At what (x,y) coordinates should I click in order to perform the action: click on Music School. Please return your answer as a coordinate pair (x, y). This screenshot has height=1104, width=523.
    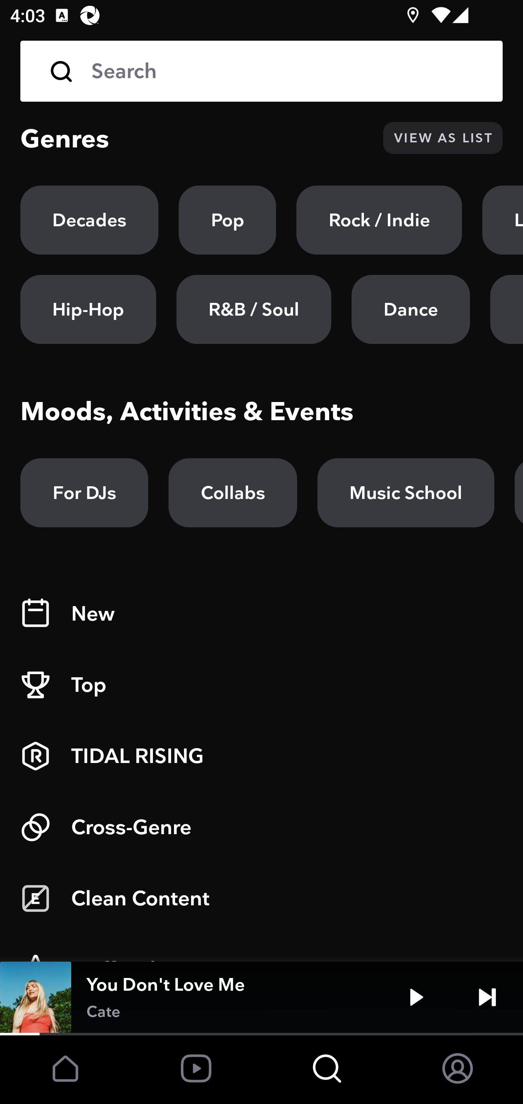
    Looking at the image, I should click on (406, 493).